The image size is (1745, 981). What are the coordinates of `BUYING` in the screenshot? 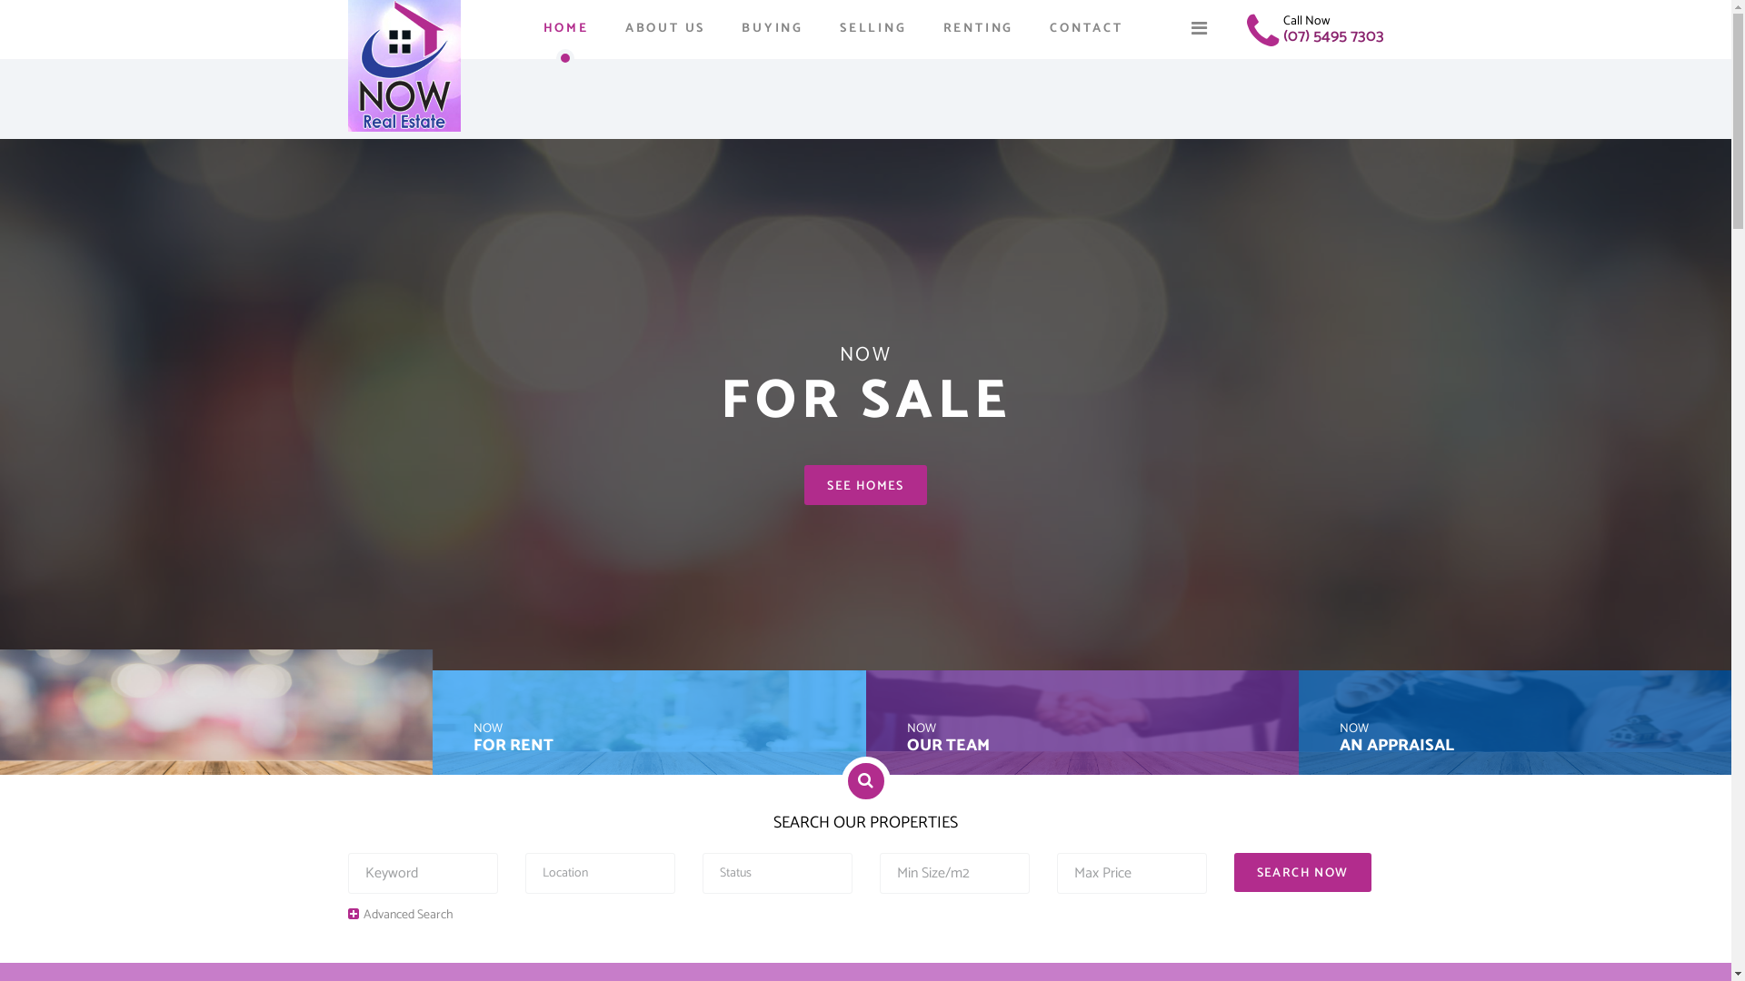 It's located at (773, 29).